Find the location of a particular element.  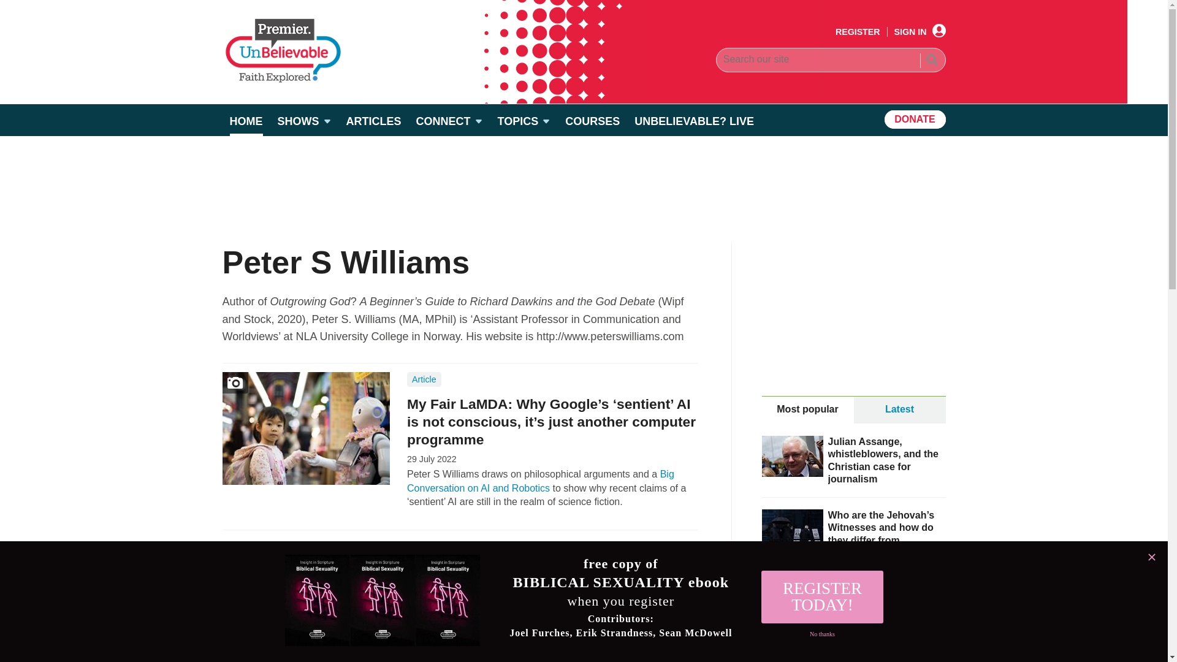

3rd party ad content is located at coordinates (583, 178).